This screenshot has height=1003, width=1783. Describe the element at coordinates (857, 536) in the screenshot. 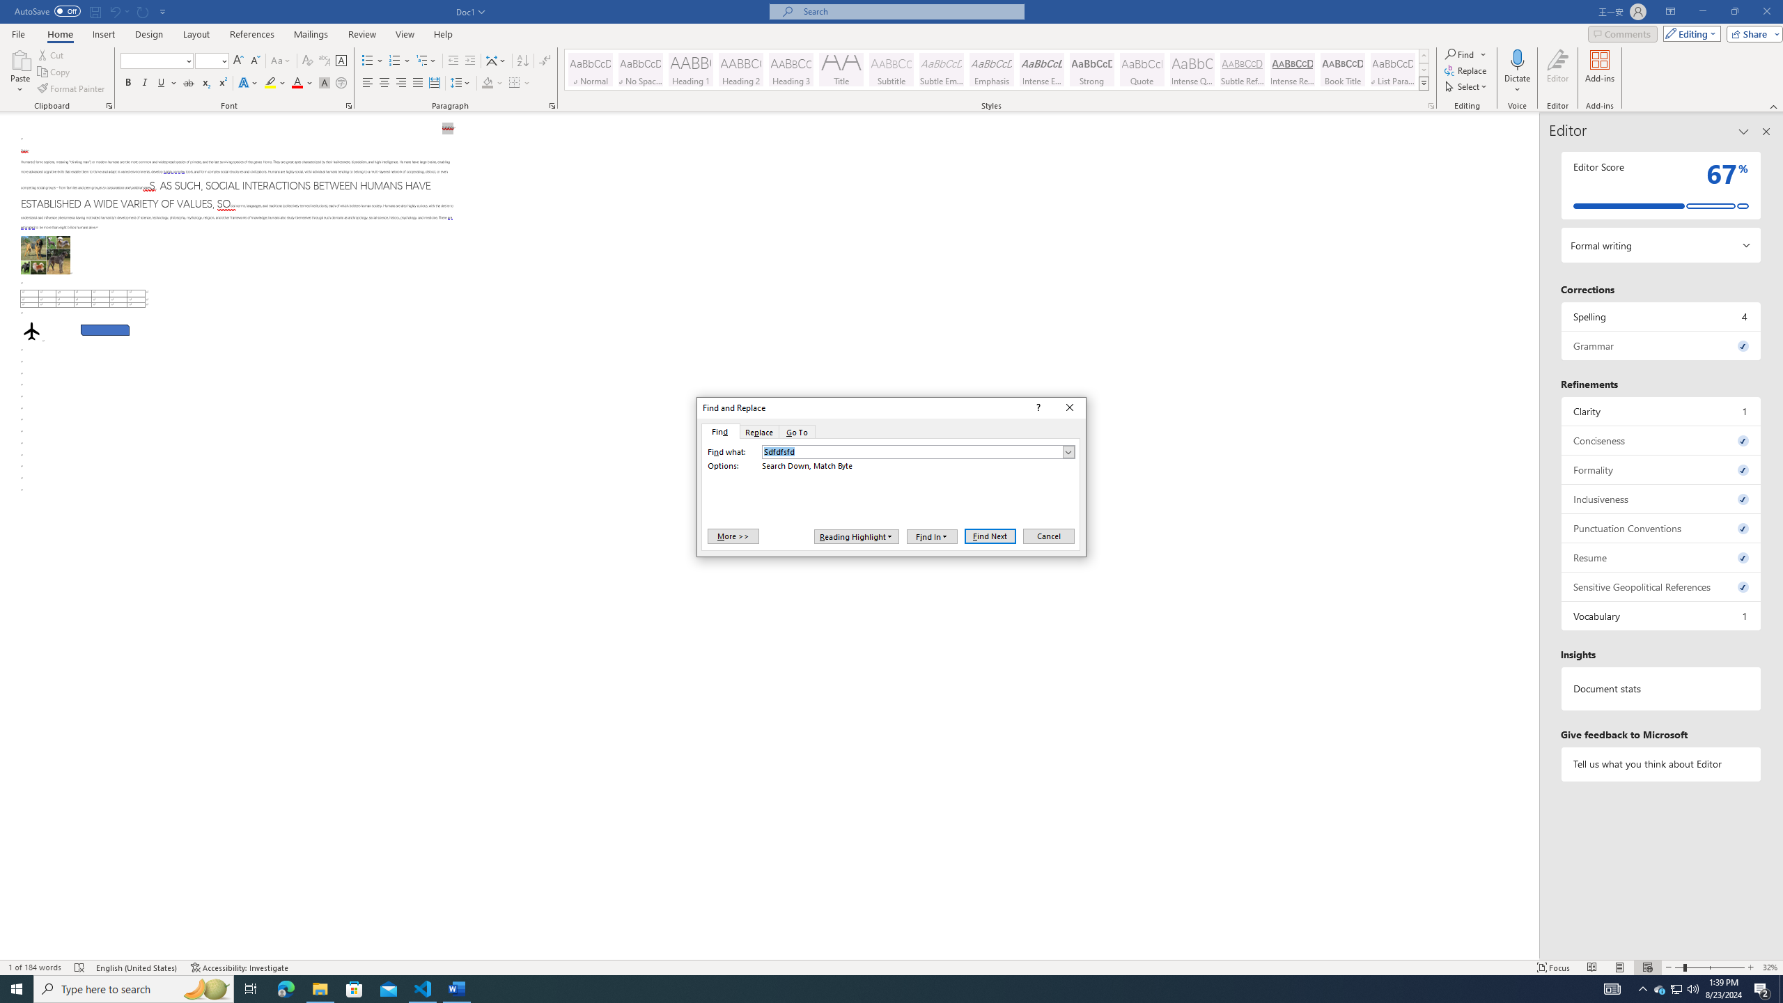

I see `MSO Generic Control Container` at that location.